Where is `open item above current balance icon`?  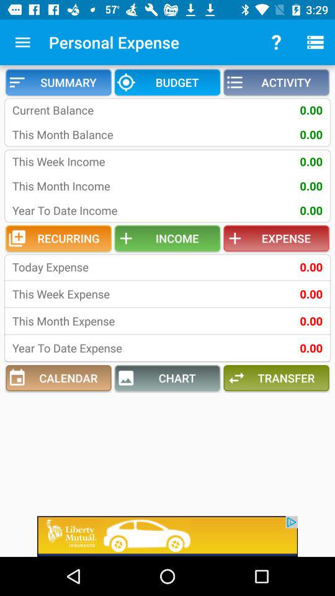 open item above current balance icon is located at coordinates (167, 82).